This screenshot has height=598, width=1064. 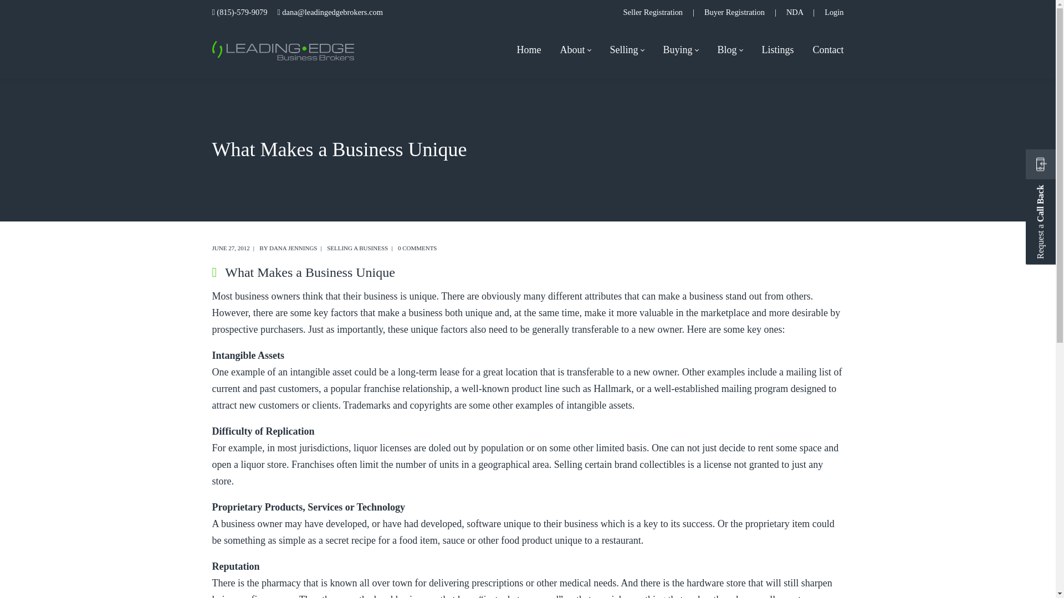 I want to click on Blog, so click(x=729, y=51).